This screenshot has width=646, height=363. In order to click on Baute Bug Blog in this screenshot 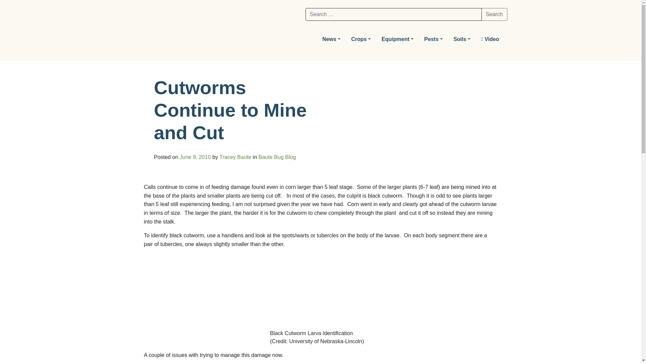, I will do `click(277, 157)`.